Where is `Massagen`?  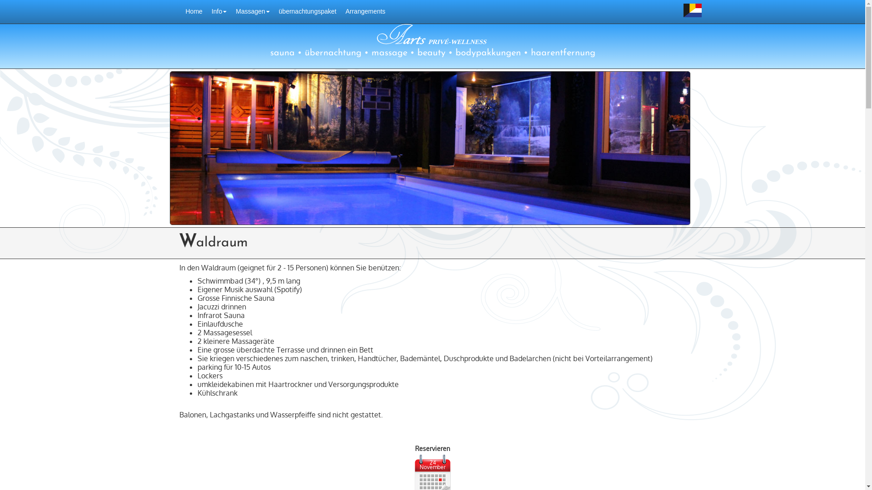
Massagen is located at coordinates (253, 12).